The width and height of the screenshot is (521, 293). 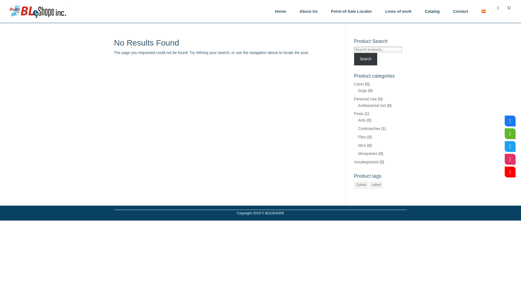 What do you see at coordinates (366, 162) in the screenshot?
I see `Uncategorized` at bounding box center [366, 162].